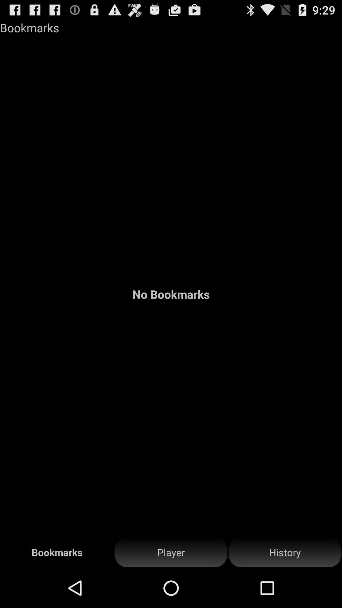  What do you see at coordinates (171, 552) in the screenshot?
I see `choose item next to history item` at bounding box center [171, 552].